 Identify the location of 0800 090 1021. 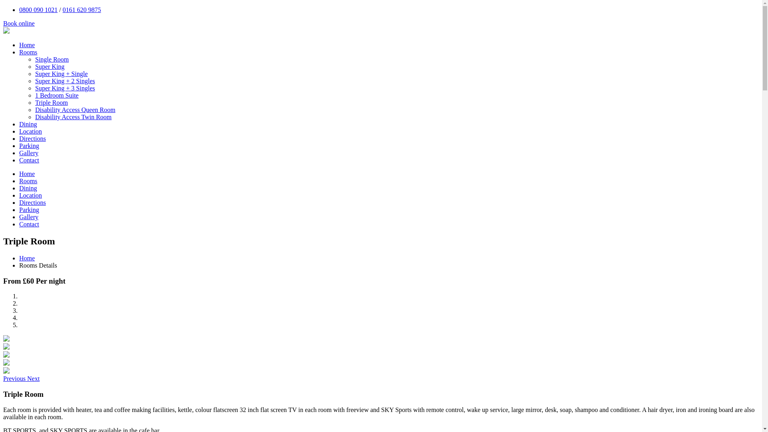
(38, 10).